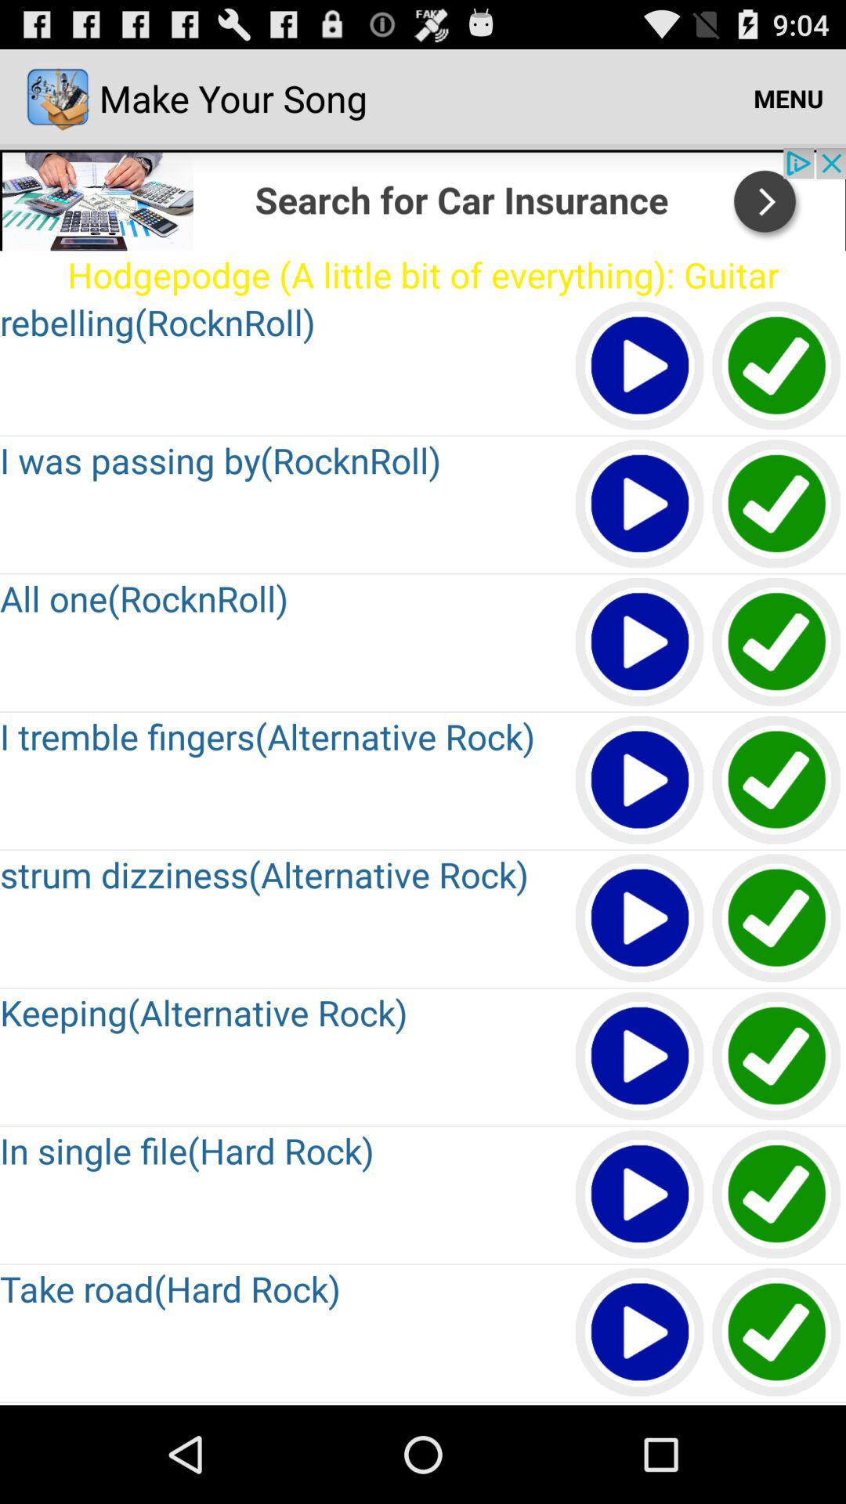  I want to click on click to check box, so click(777, 1333).